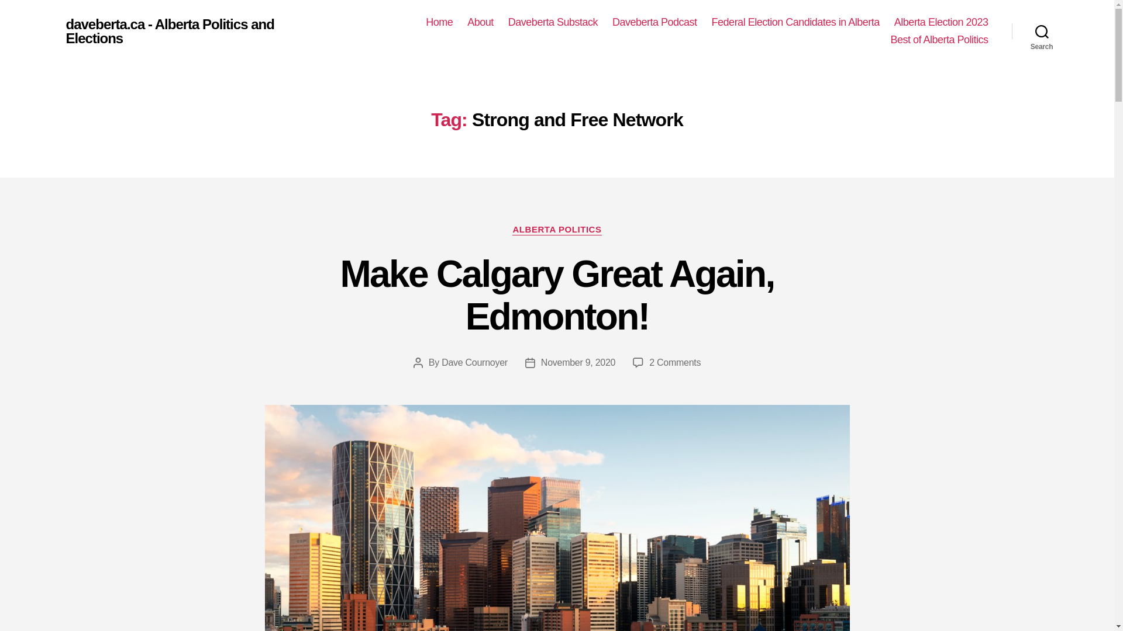 The image size is (1123, 631). What do you see at coordinates (480, 22) in the screenshot?
I see `daveberta.ca - Alberta Politics and Elections` at bounding box center [480, 22].